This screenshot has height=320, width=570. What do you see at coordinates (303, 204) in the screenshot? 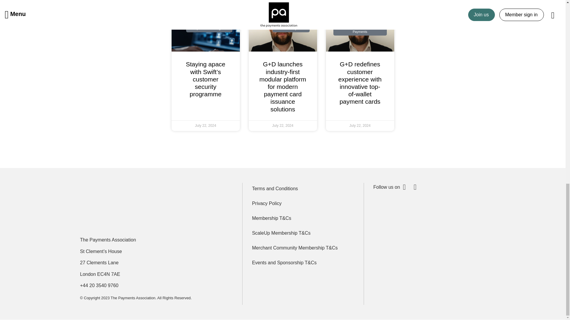
I see `Privacy Policy` at bounding box center [303, 204].